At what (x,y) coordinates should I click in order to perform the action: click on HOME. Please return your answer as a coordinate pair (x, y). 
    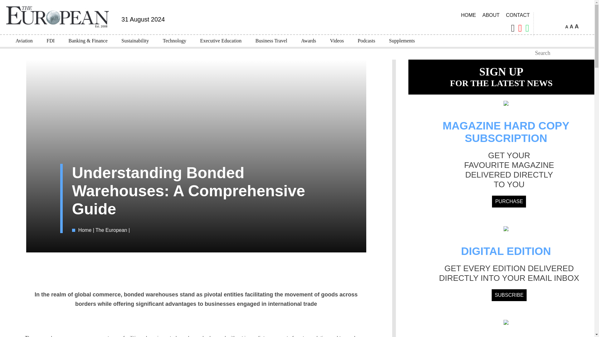
    Looking at the image, I should click on (469, 15).